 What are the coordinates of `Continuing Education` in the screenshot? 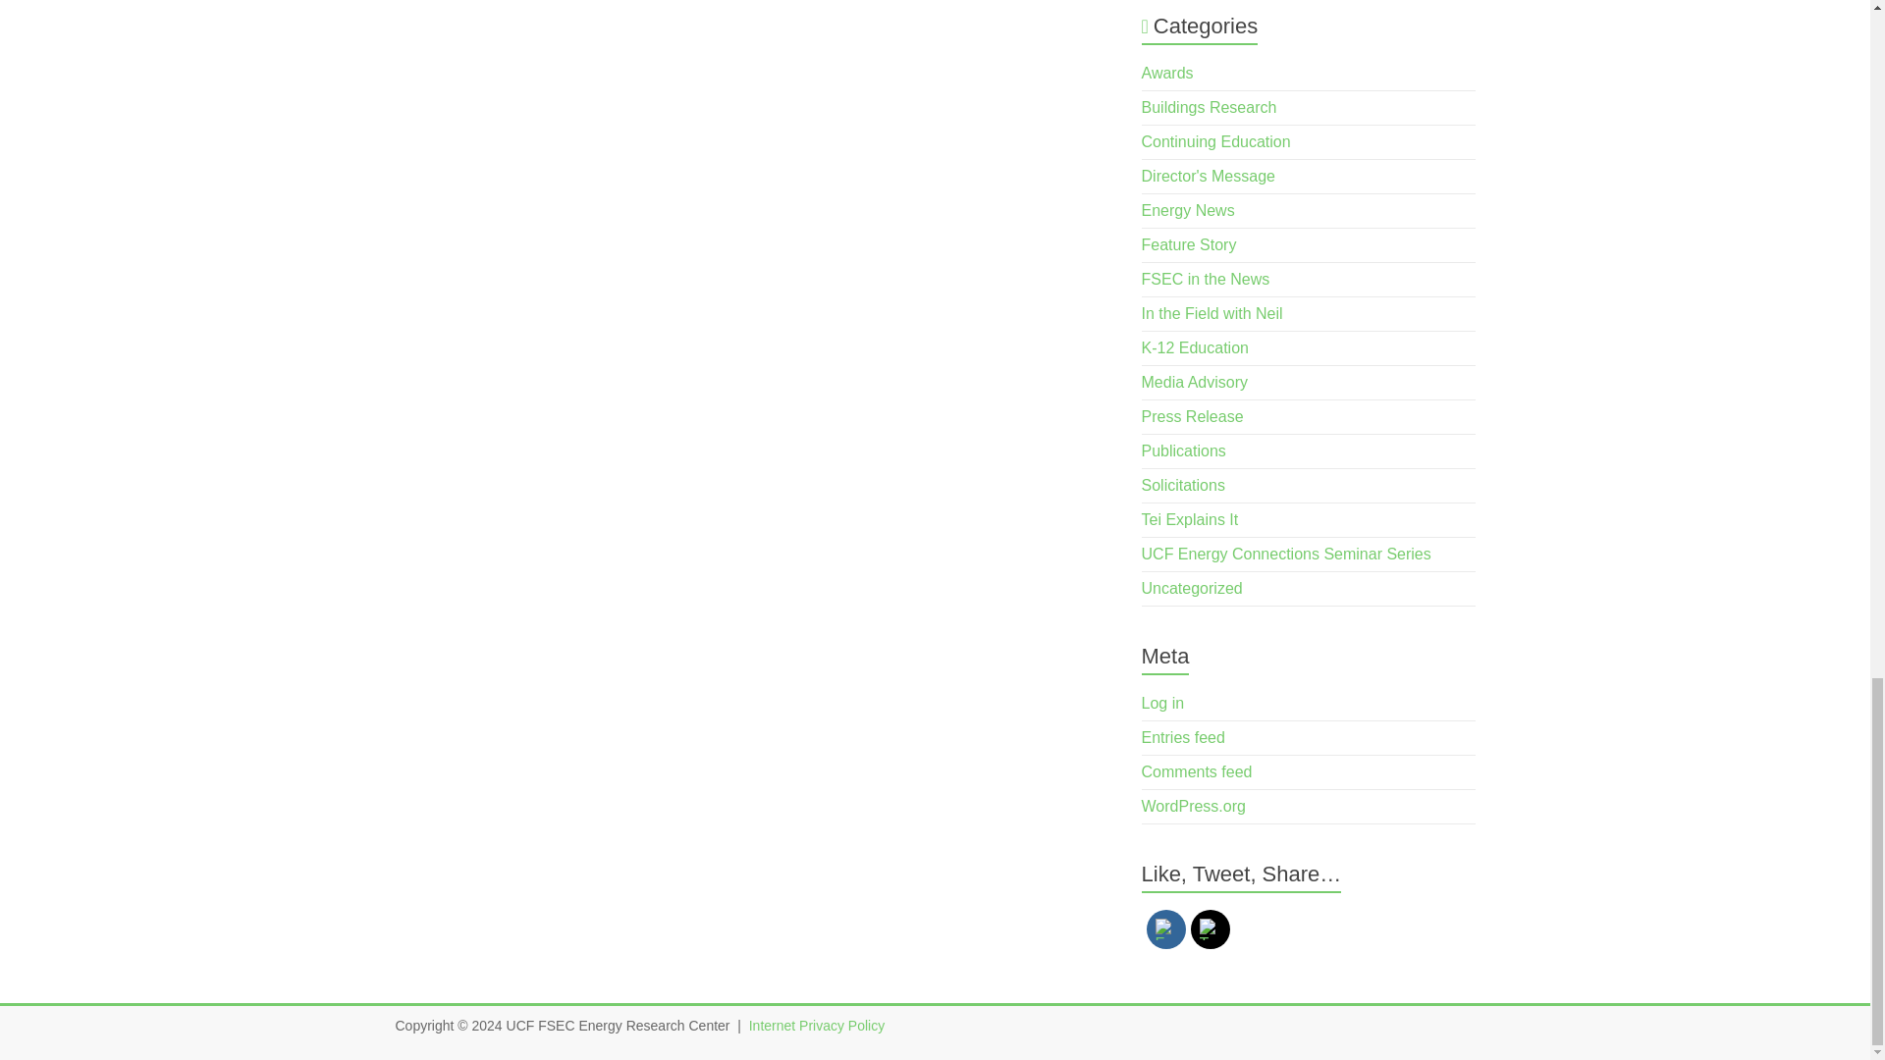 It's located at (1216, 141).